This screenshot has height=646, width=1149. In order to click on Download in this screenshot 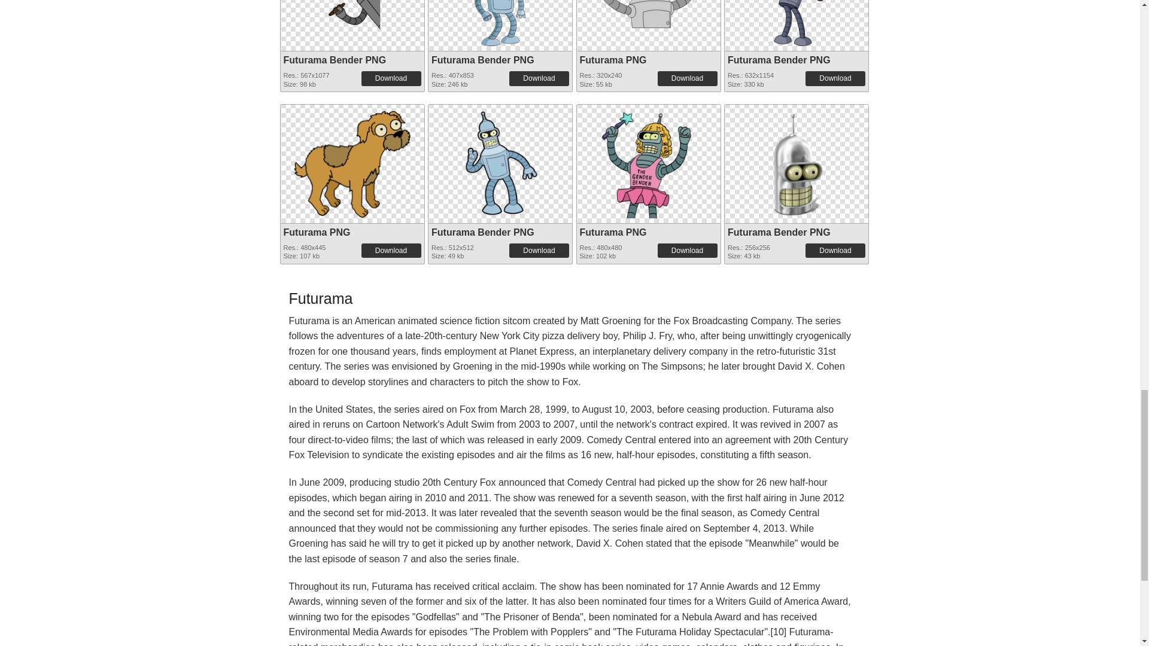, I will do `click(539, 78)`.